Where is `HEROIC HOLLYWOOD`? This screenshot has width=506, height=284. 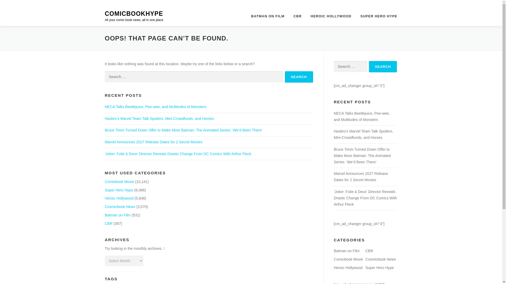 HEROIC HOLLYWOOD is located at coordinates (331, 16).